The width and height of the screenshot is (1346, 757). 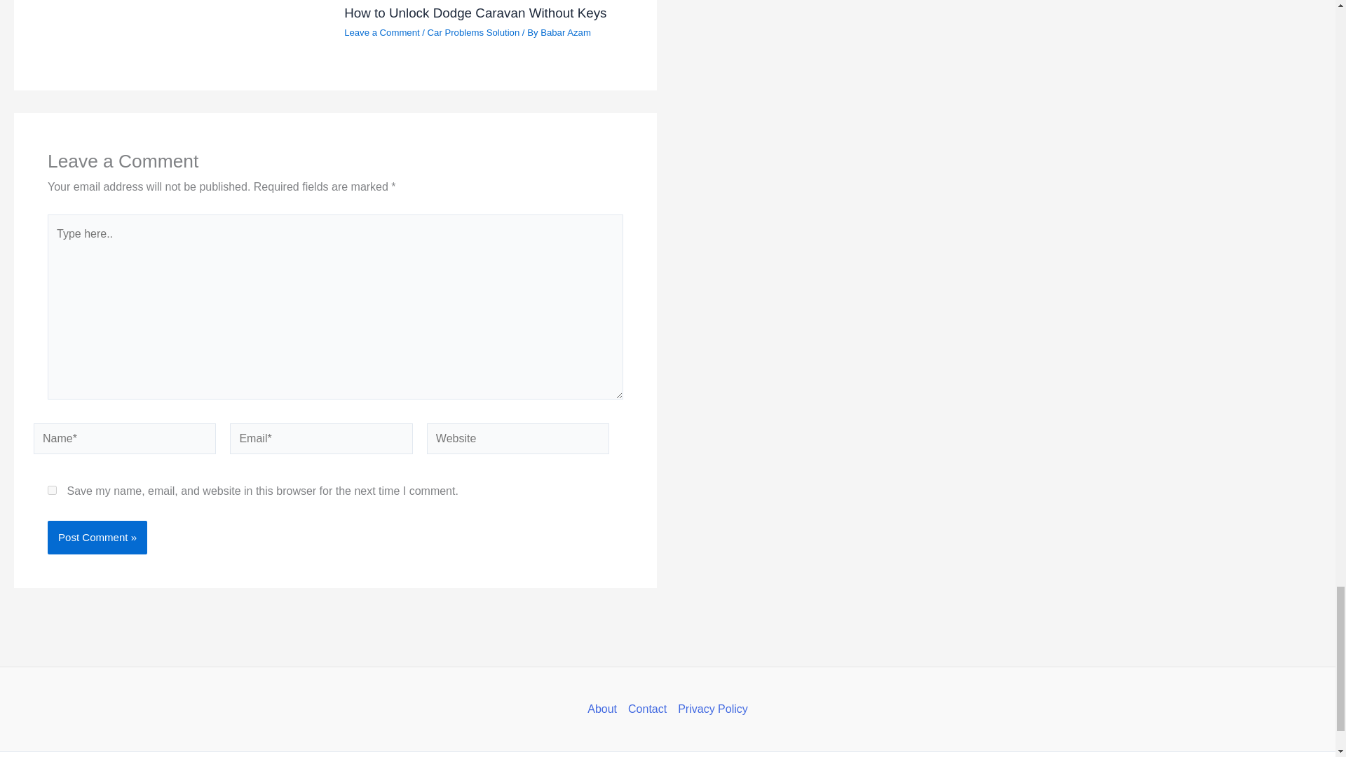 I want to click on Leave a Comment, so click(x=382, y=32).